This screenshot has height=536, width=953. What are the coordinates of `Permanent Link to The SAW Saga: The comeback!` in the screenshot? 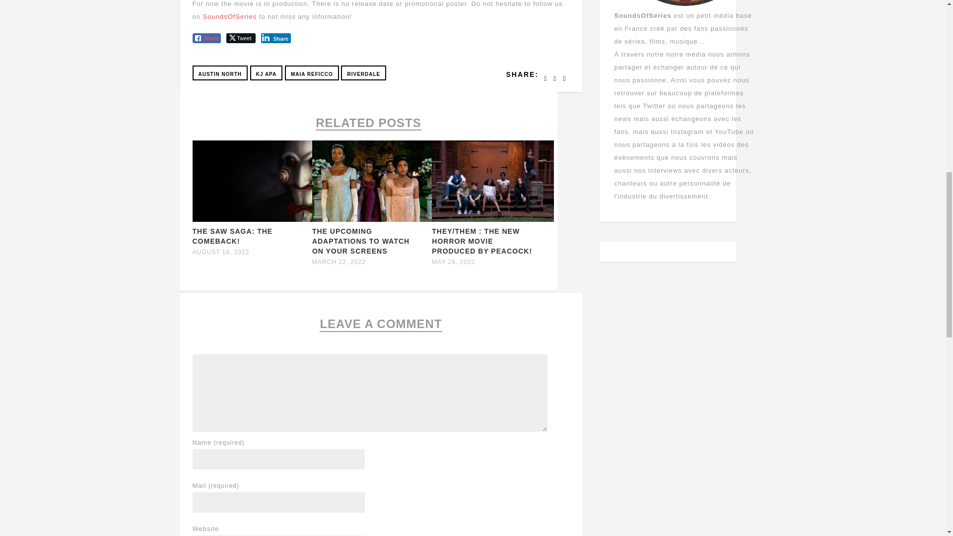 It's located at (232, 236).